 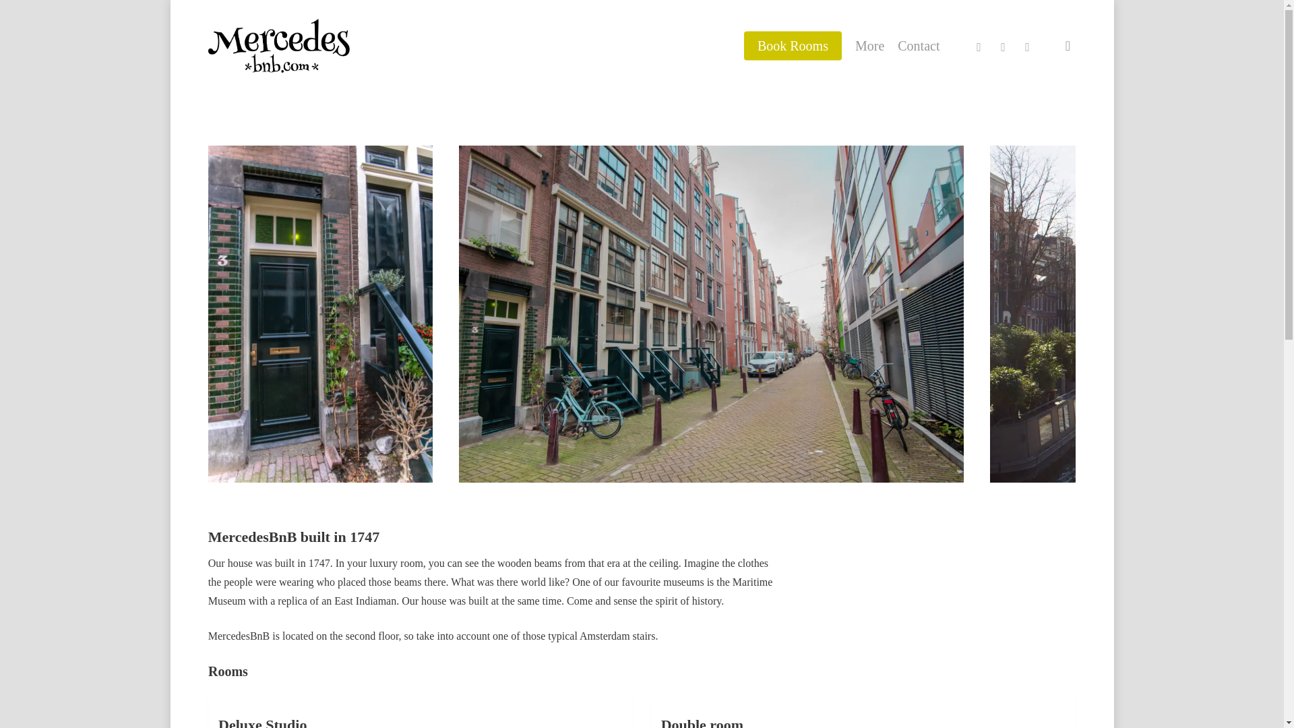 What do you see at coordinates (918, 46) in the screenshot?
I see `Contact` at bounding box center [918, 46].